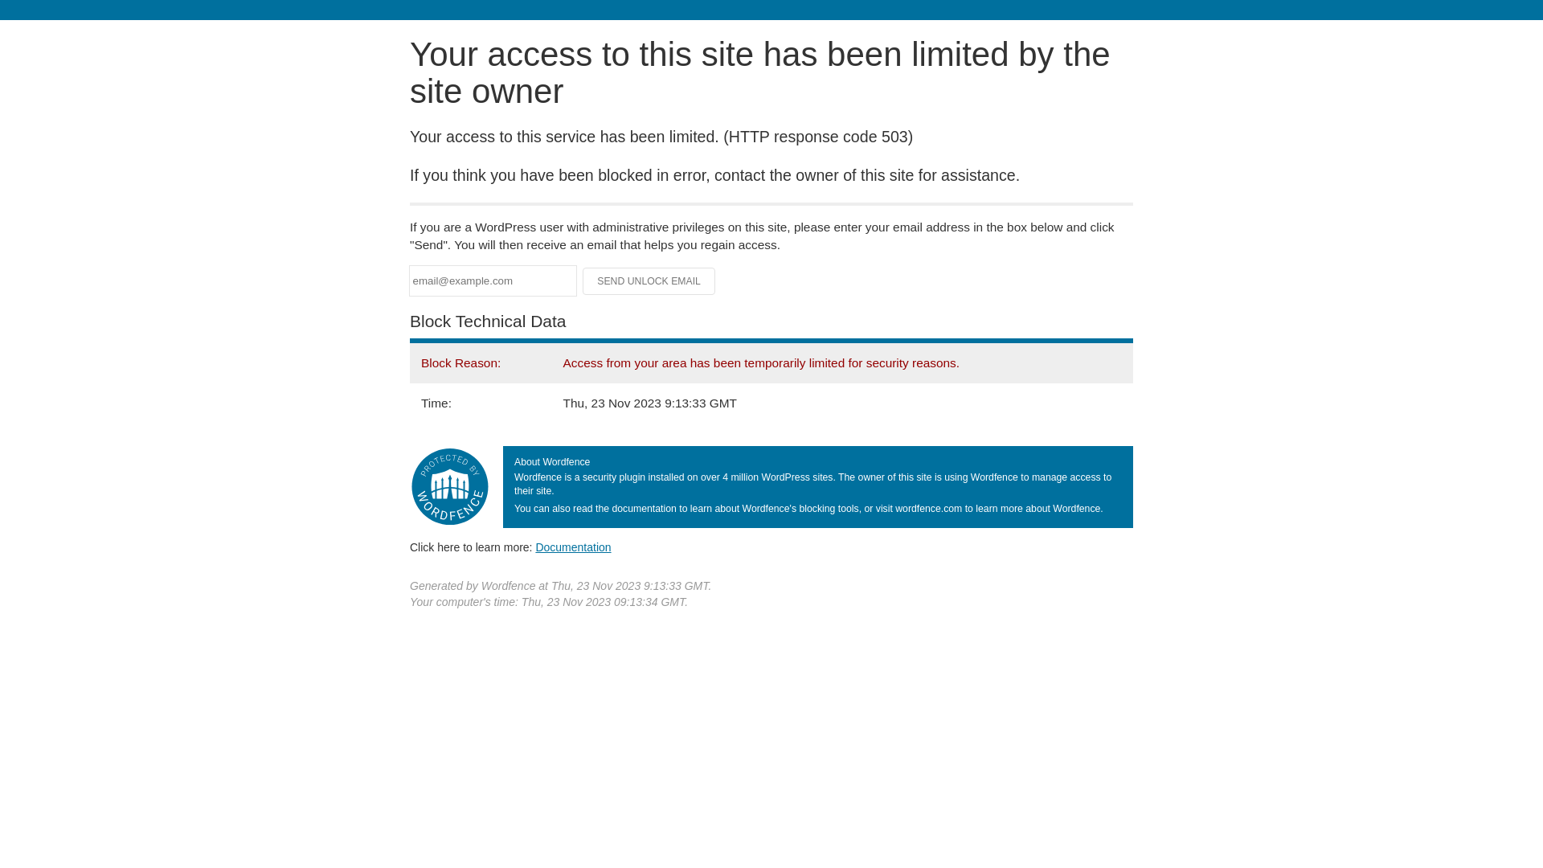 The image size is (1543, 868). I want to click on Documentation, so click(573, 547).